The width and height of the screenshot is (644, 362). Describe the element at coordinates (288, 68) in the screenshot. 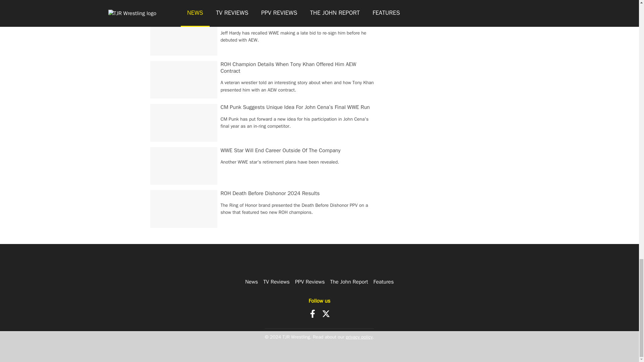

I see `ROH Champion Details When Tony Khan Offered Him AEW Contract` at that location.